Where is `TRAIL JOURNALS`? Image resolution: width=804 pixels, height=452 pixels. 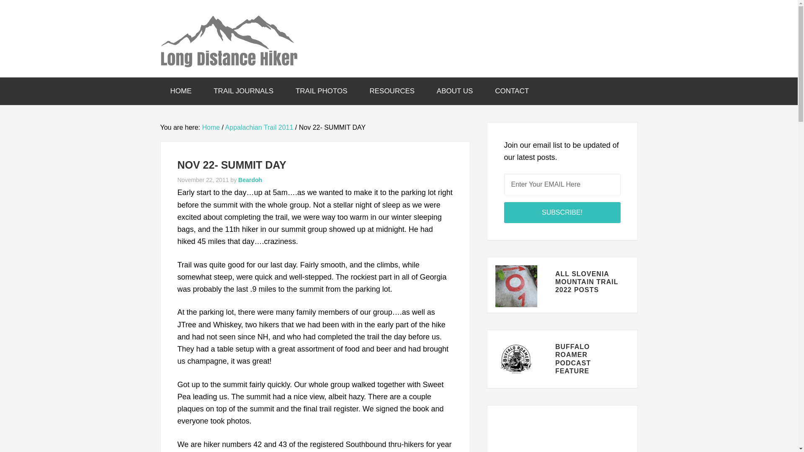
TRAIL JOURNALS is located at coordinates (243, 91).